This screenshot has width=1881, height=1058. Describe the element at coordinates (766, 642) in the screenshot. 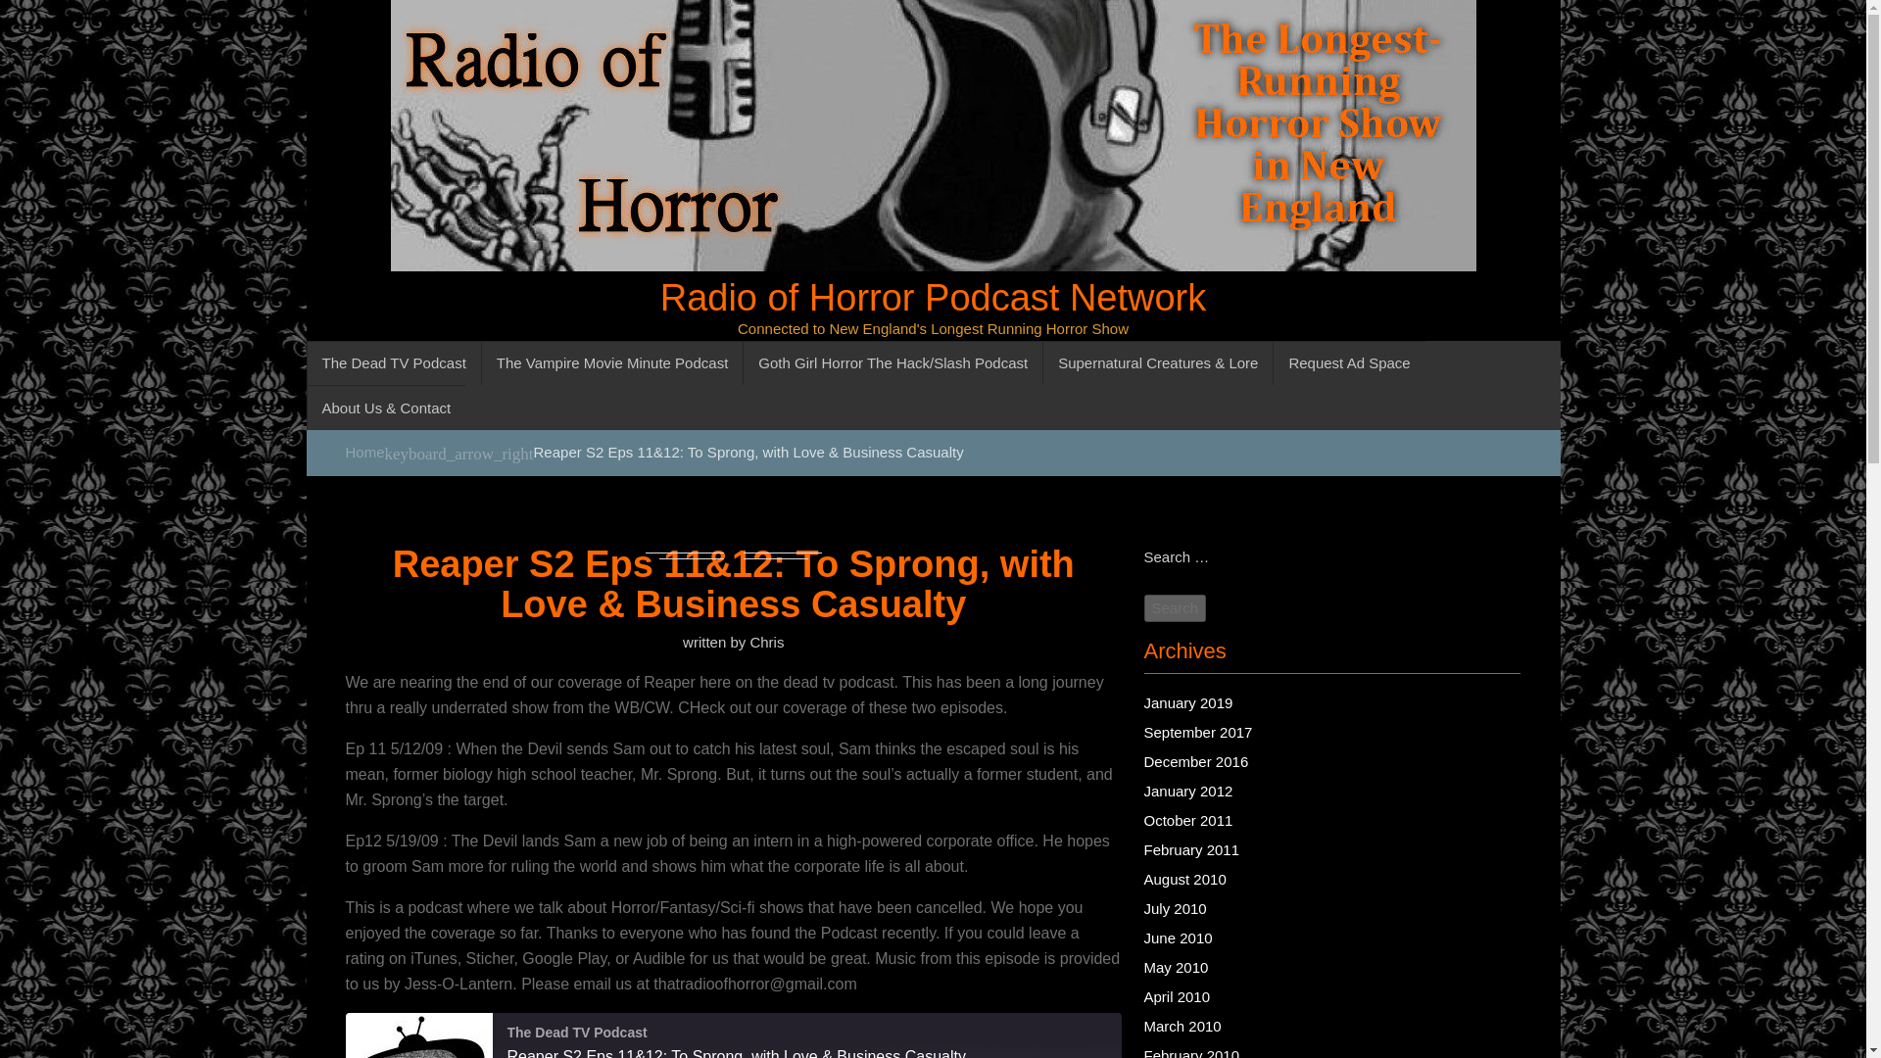

I see `Chris` at that location.